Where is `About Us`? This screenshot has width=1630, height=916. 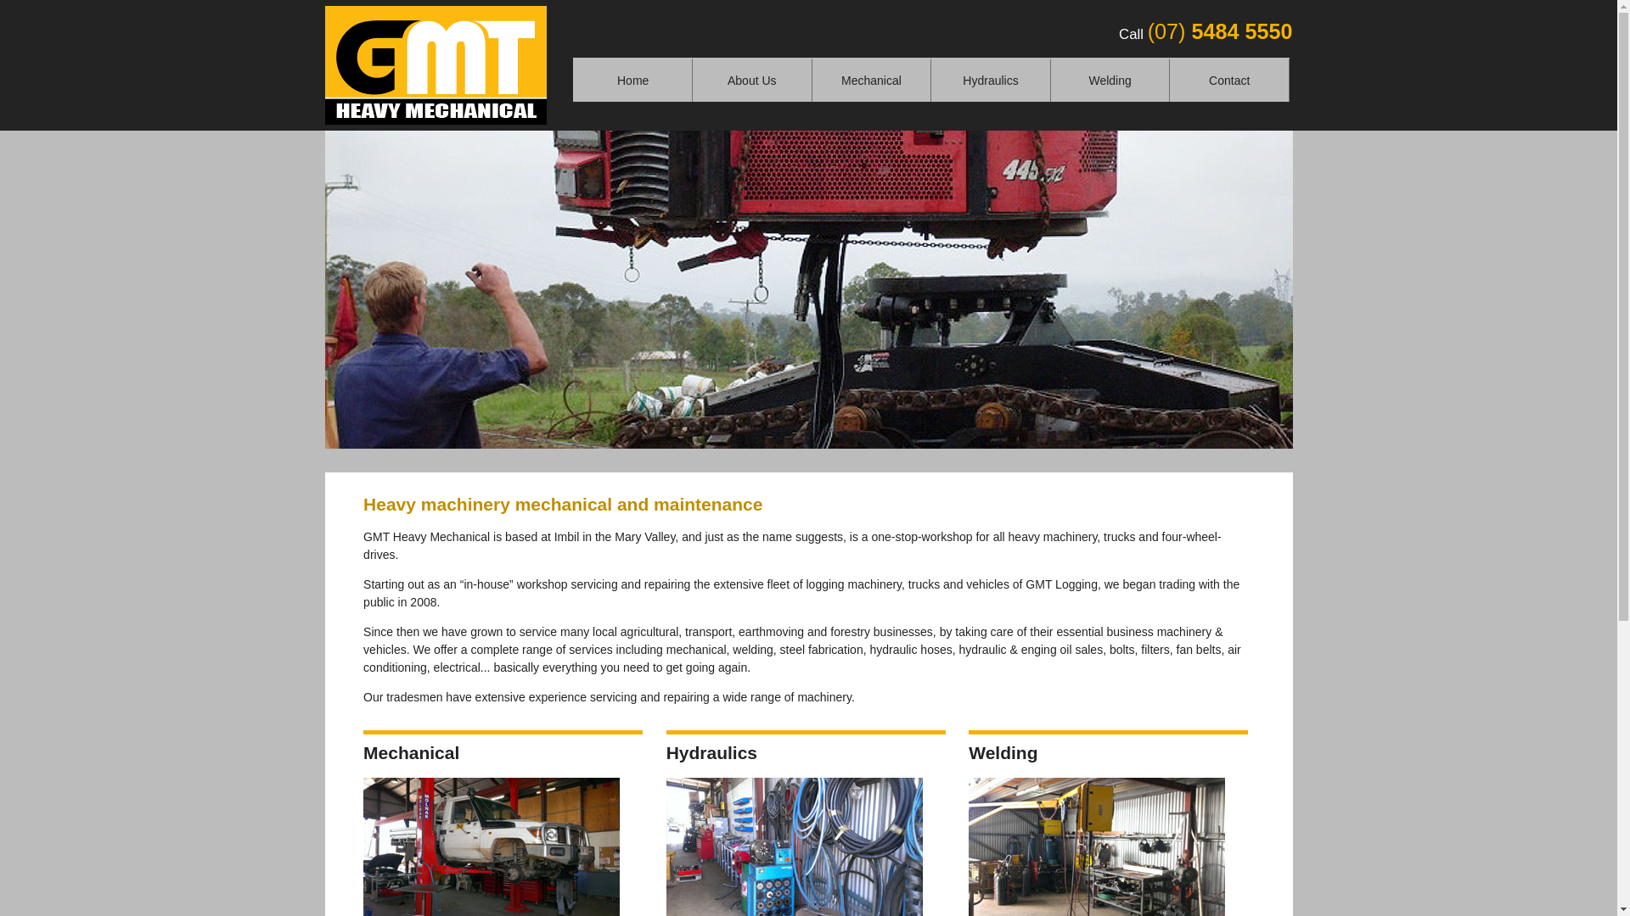
About Us is located at coordinates (752, 80).